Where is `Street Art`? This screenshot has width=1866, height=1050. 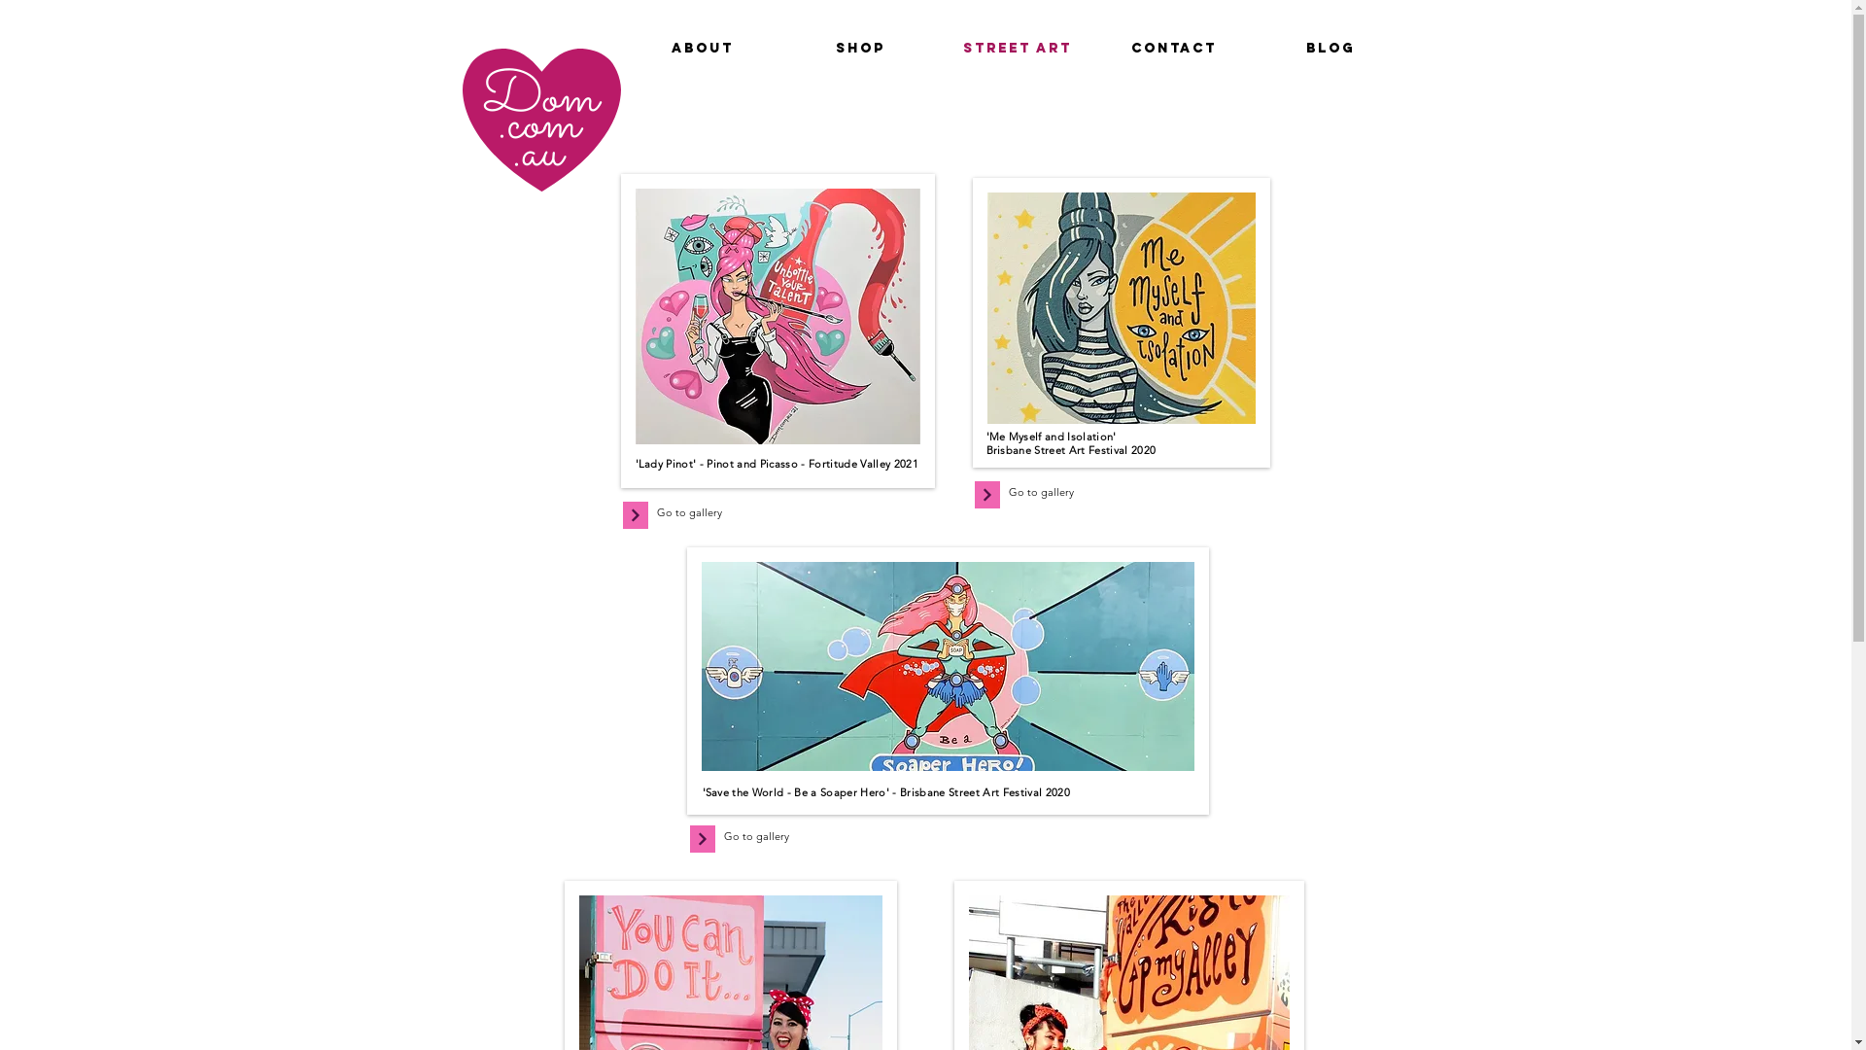
Street Art is located at coordinates (1017, 49).